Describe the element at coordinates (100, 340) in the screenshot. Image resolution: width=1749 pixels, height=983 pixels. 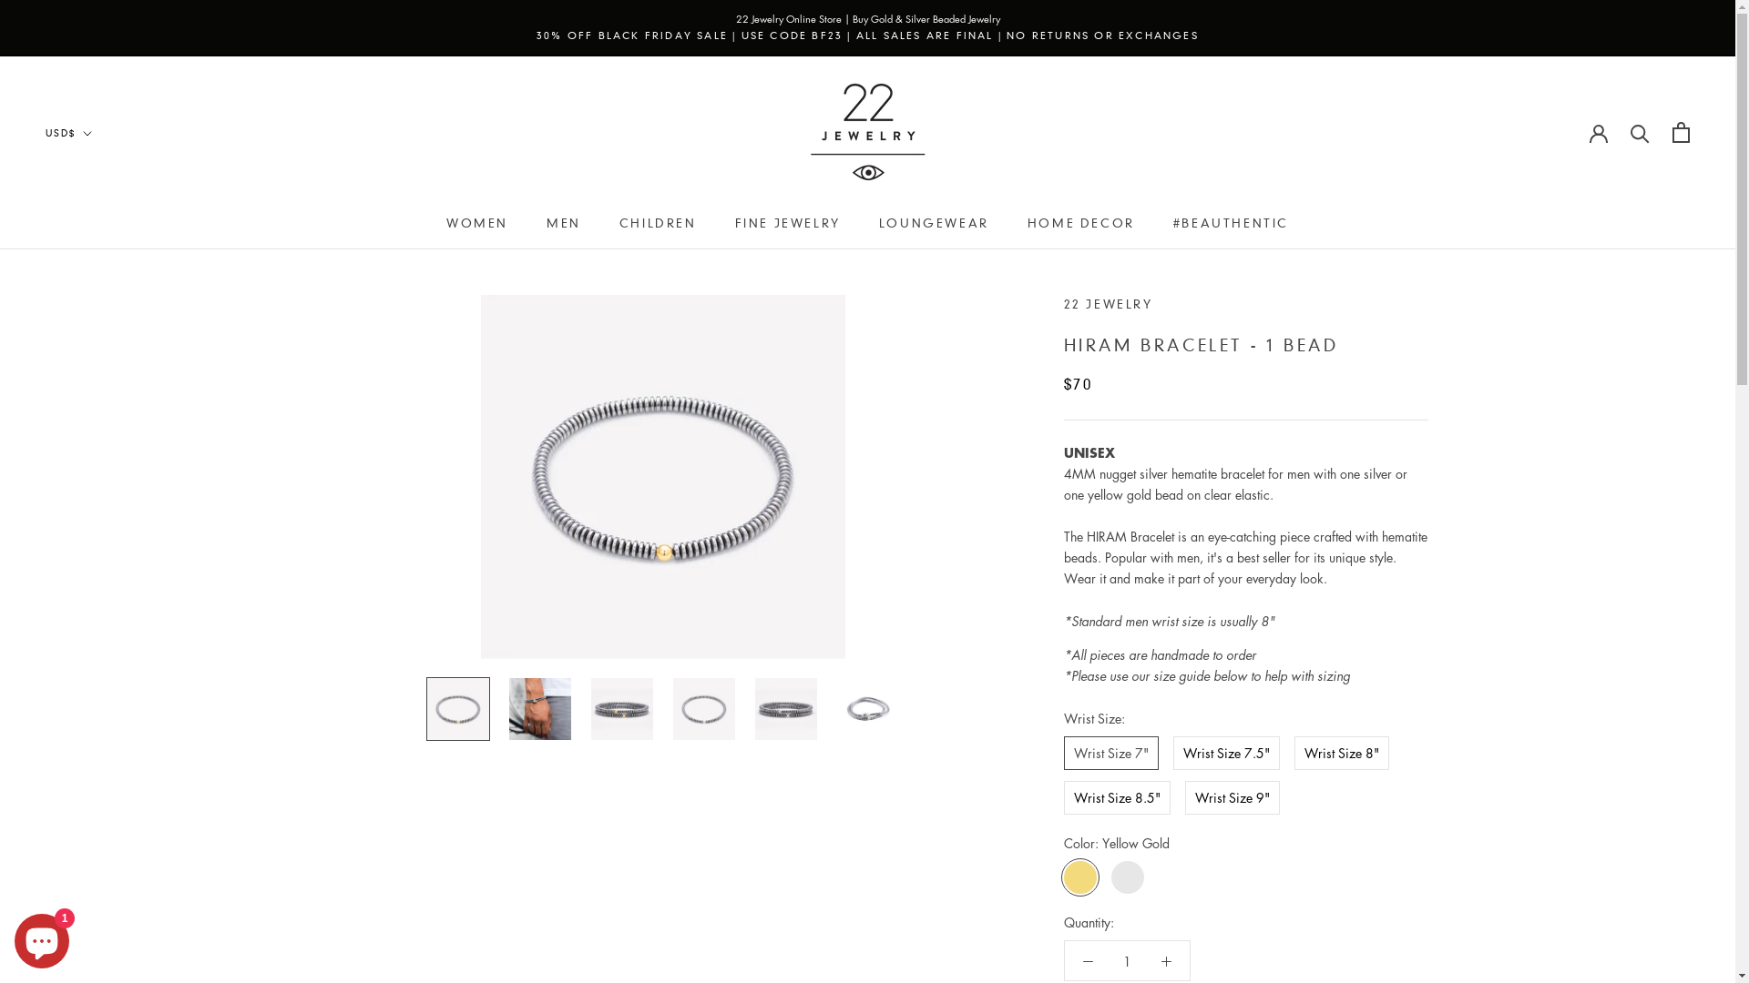
I see `USD` at that location.